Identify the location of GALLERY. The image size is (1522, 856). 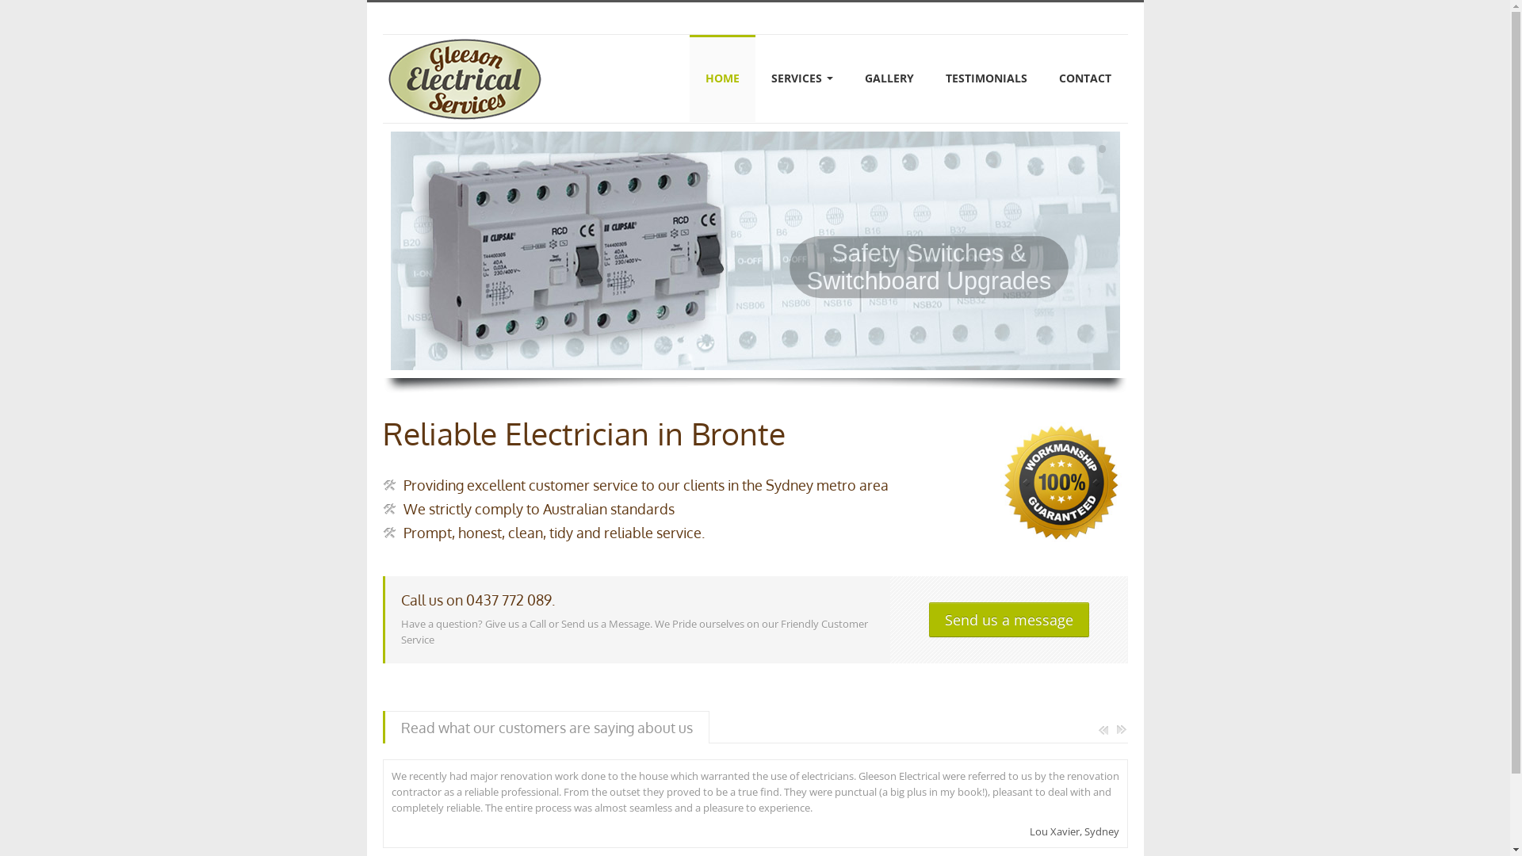
(889, 78).